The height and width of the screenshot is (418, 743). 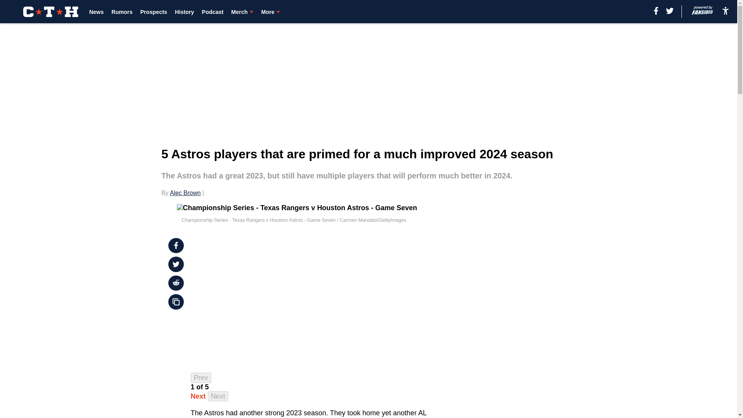 What do you see at coordinates (185, 193) in the screenshot?
I see `Alec Brown` at bounding box center [185, 193].